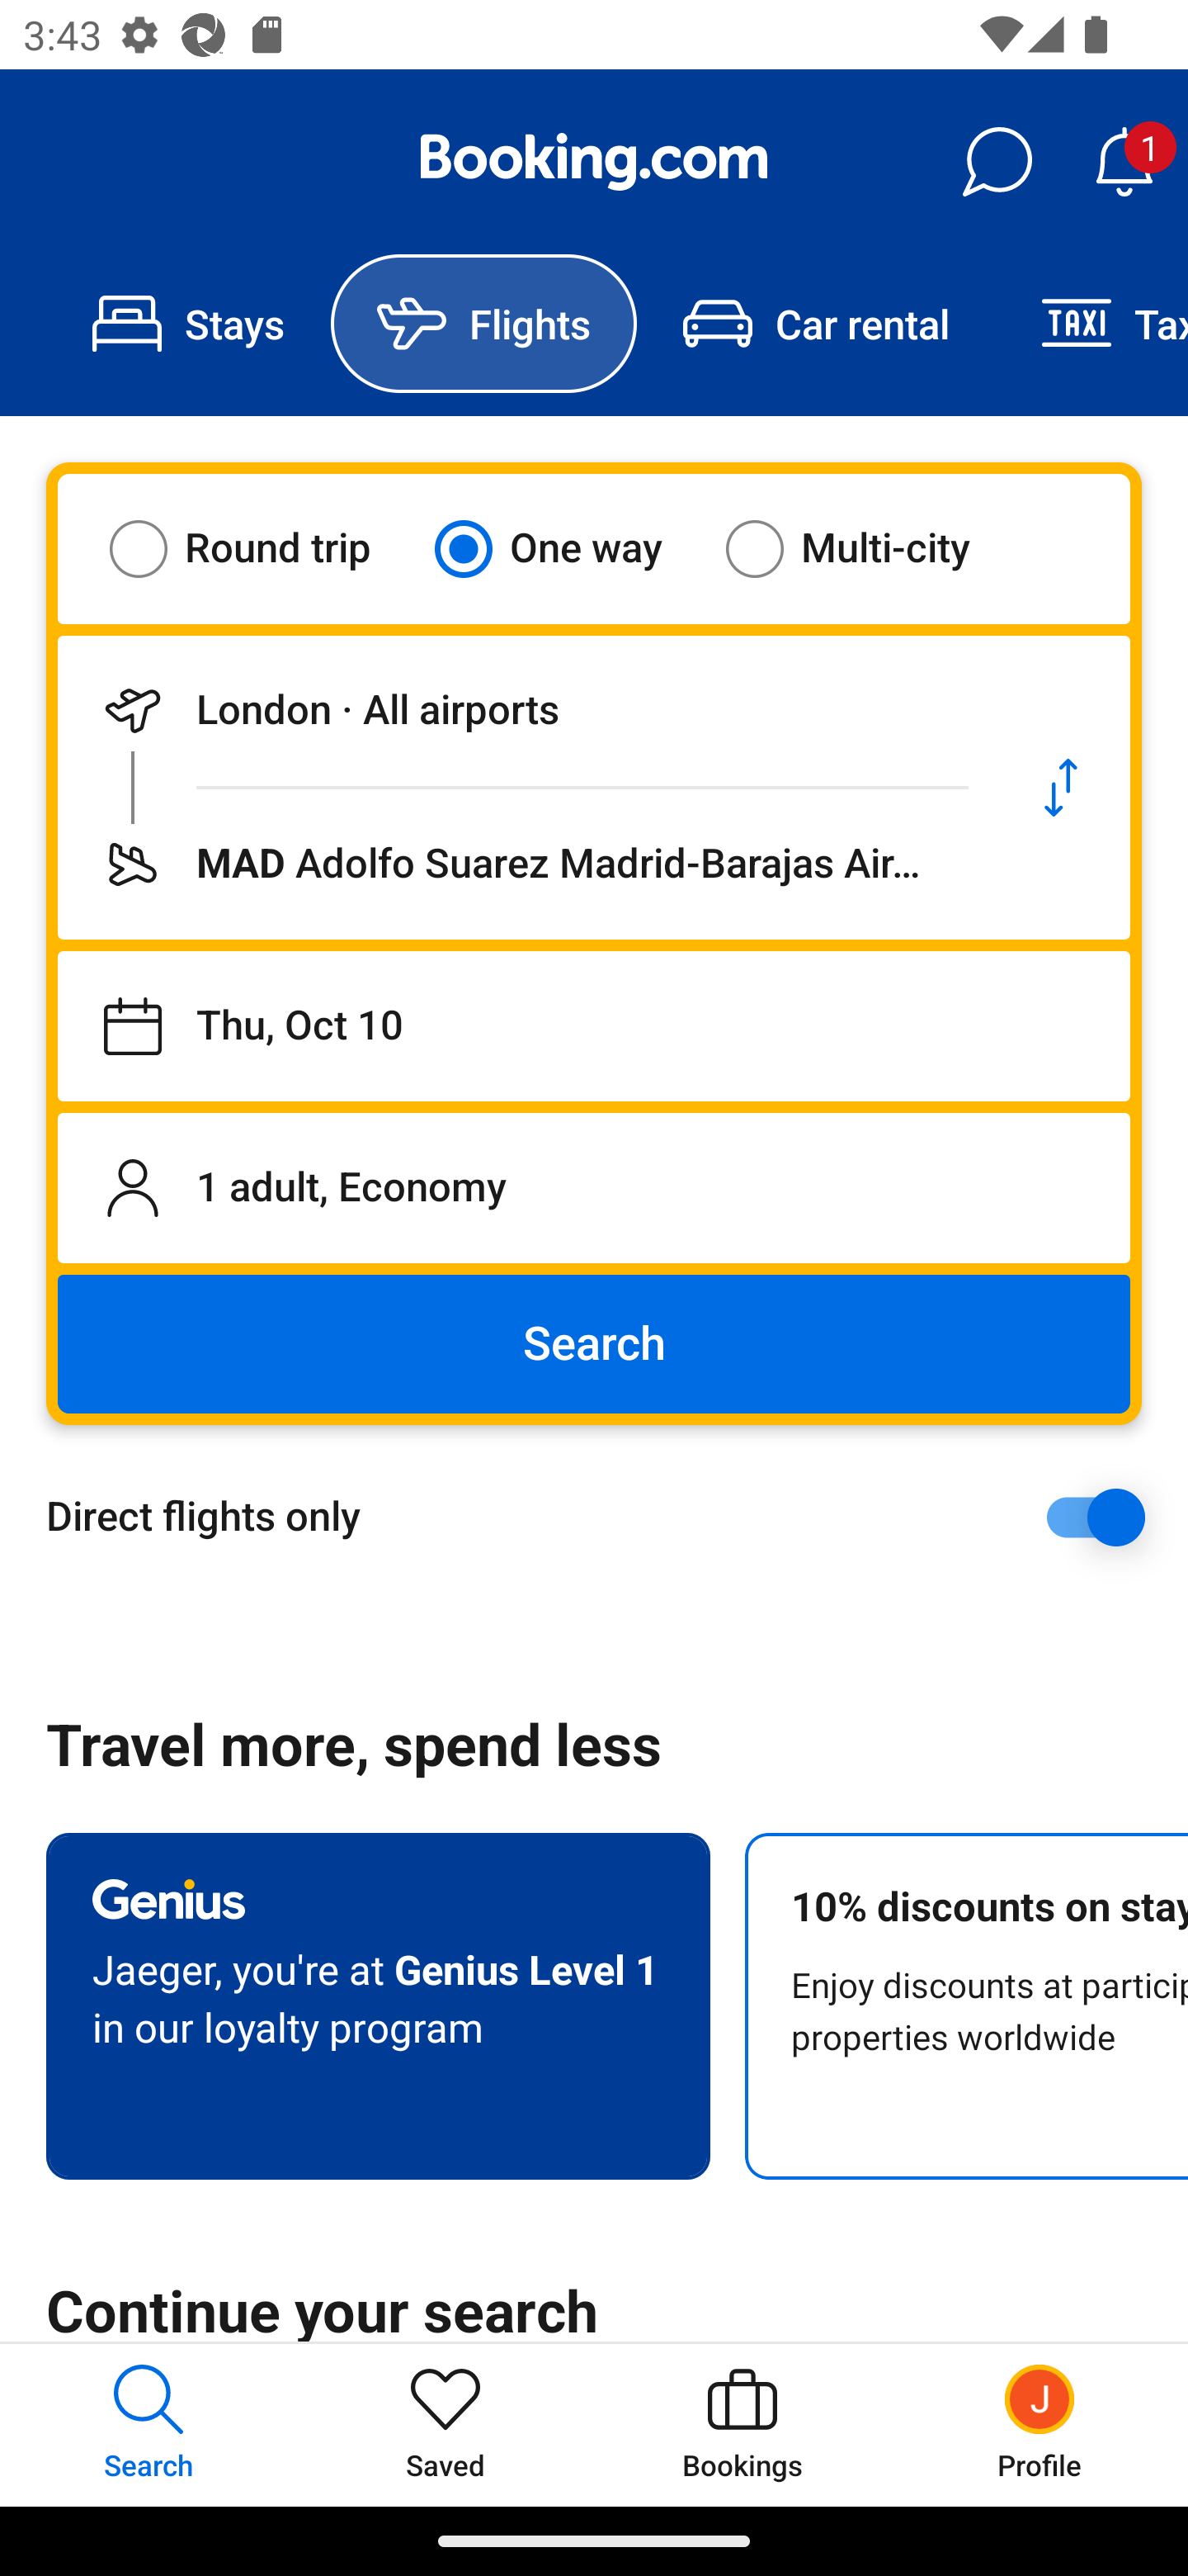 This screenshot has width=1188, height=2576. Describe the element at coordinates (525, 710) in the screenshot. I see `Departing from London · All airports` at that location.